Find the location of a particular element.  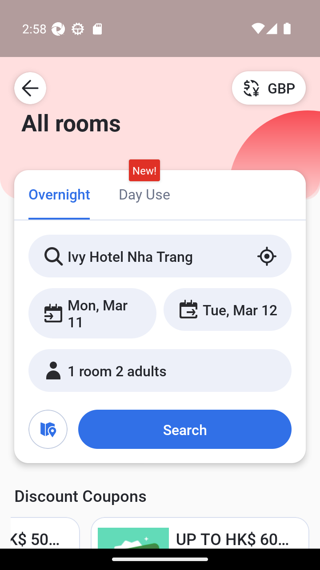

1 room 2 adults is located at coordinates (160, 370).